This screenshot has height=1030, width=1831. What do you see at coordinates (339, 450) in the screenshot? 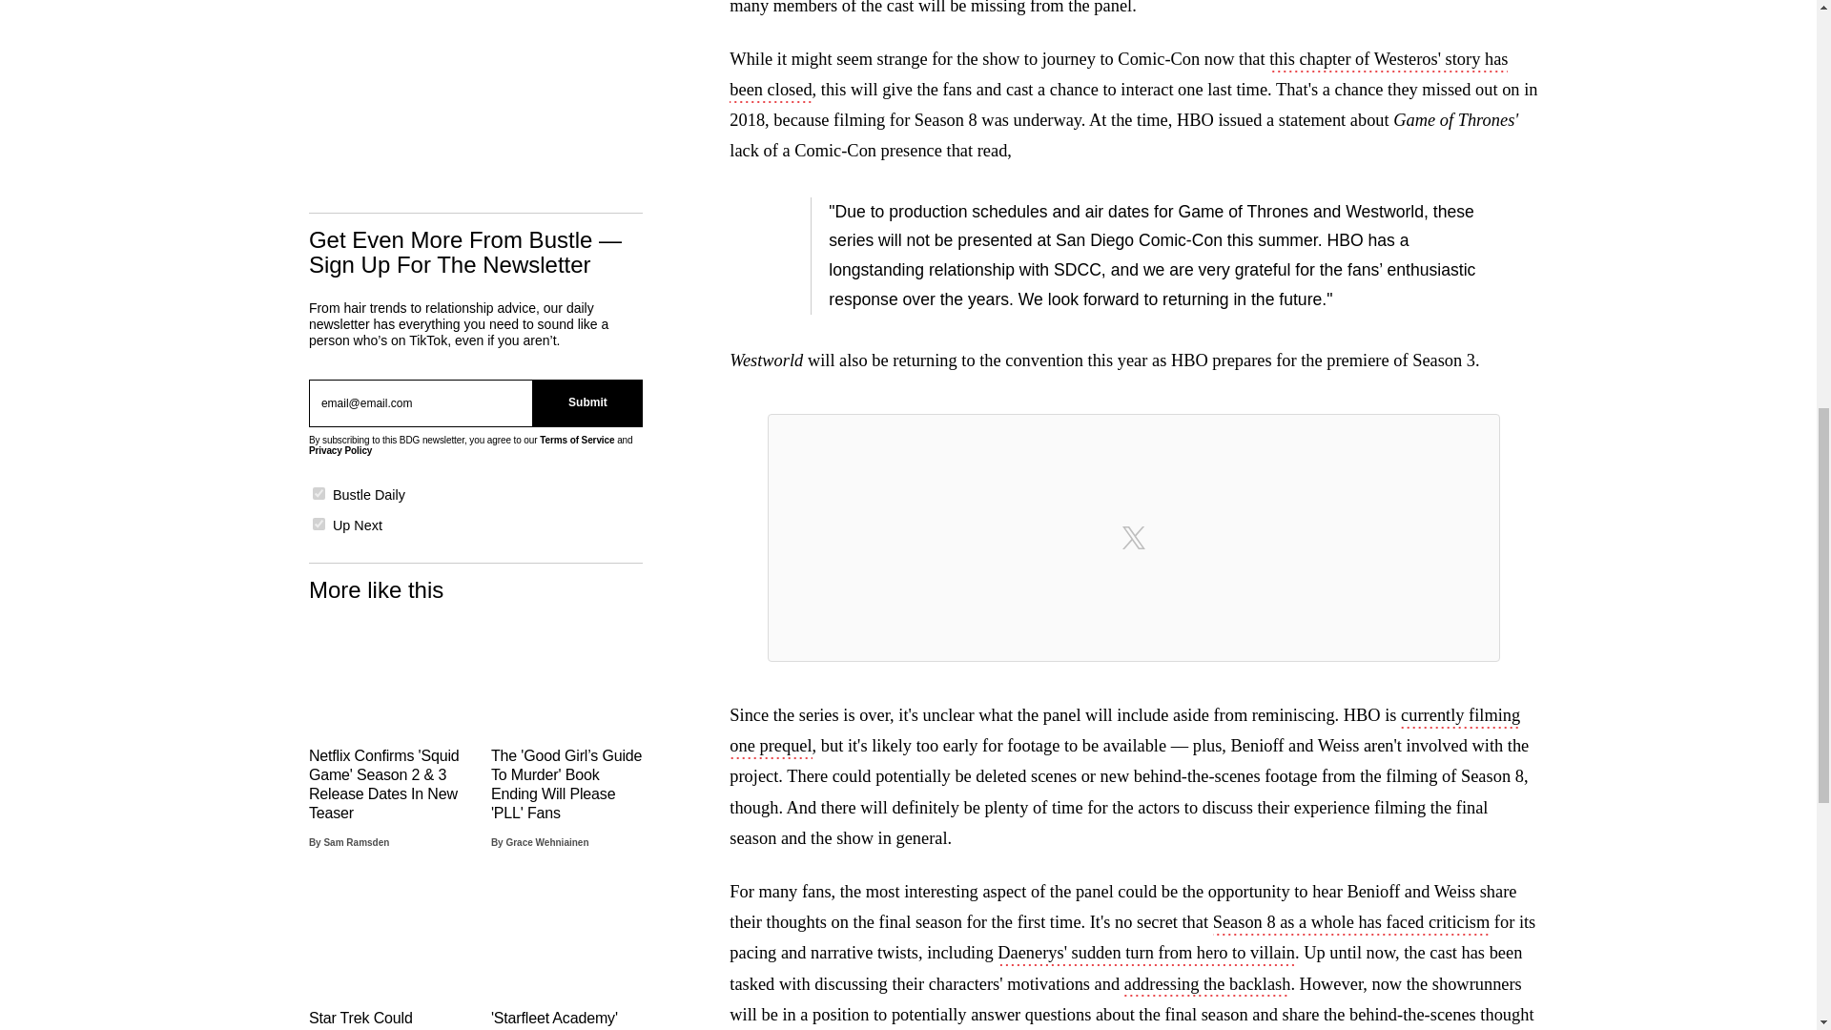
I see `Privacy Policy` at bounding box center [339, 450].